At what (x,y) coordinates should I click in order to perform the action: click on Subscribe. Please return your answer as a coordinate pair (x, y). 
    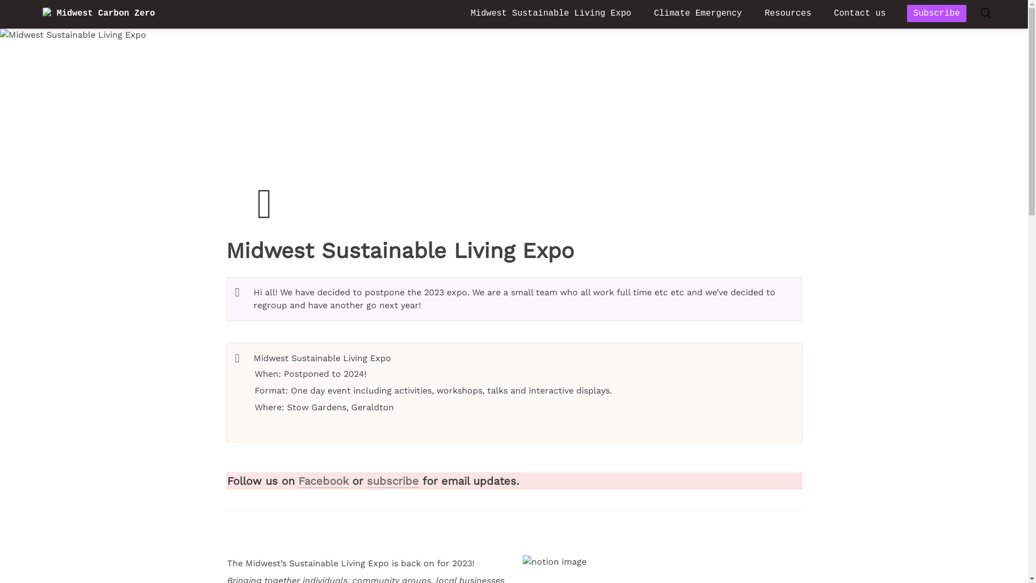
    Looking at the image, I should click on (937, 13).